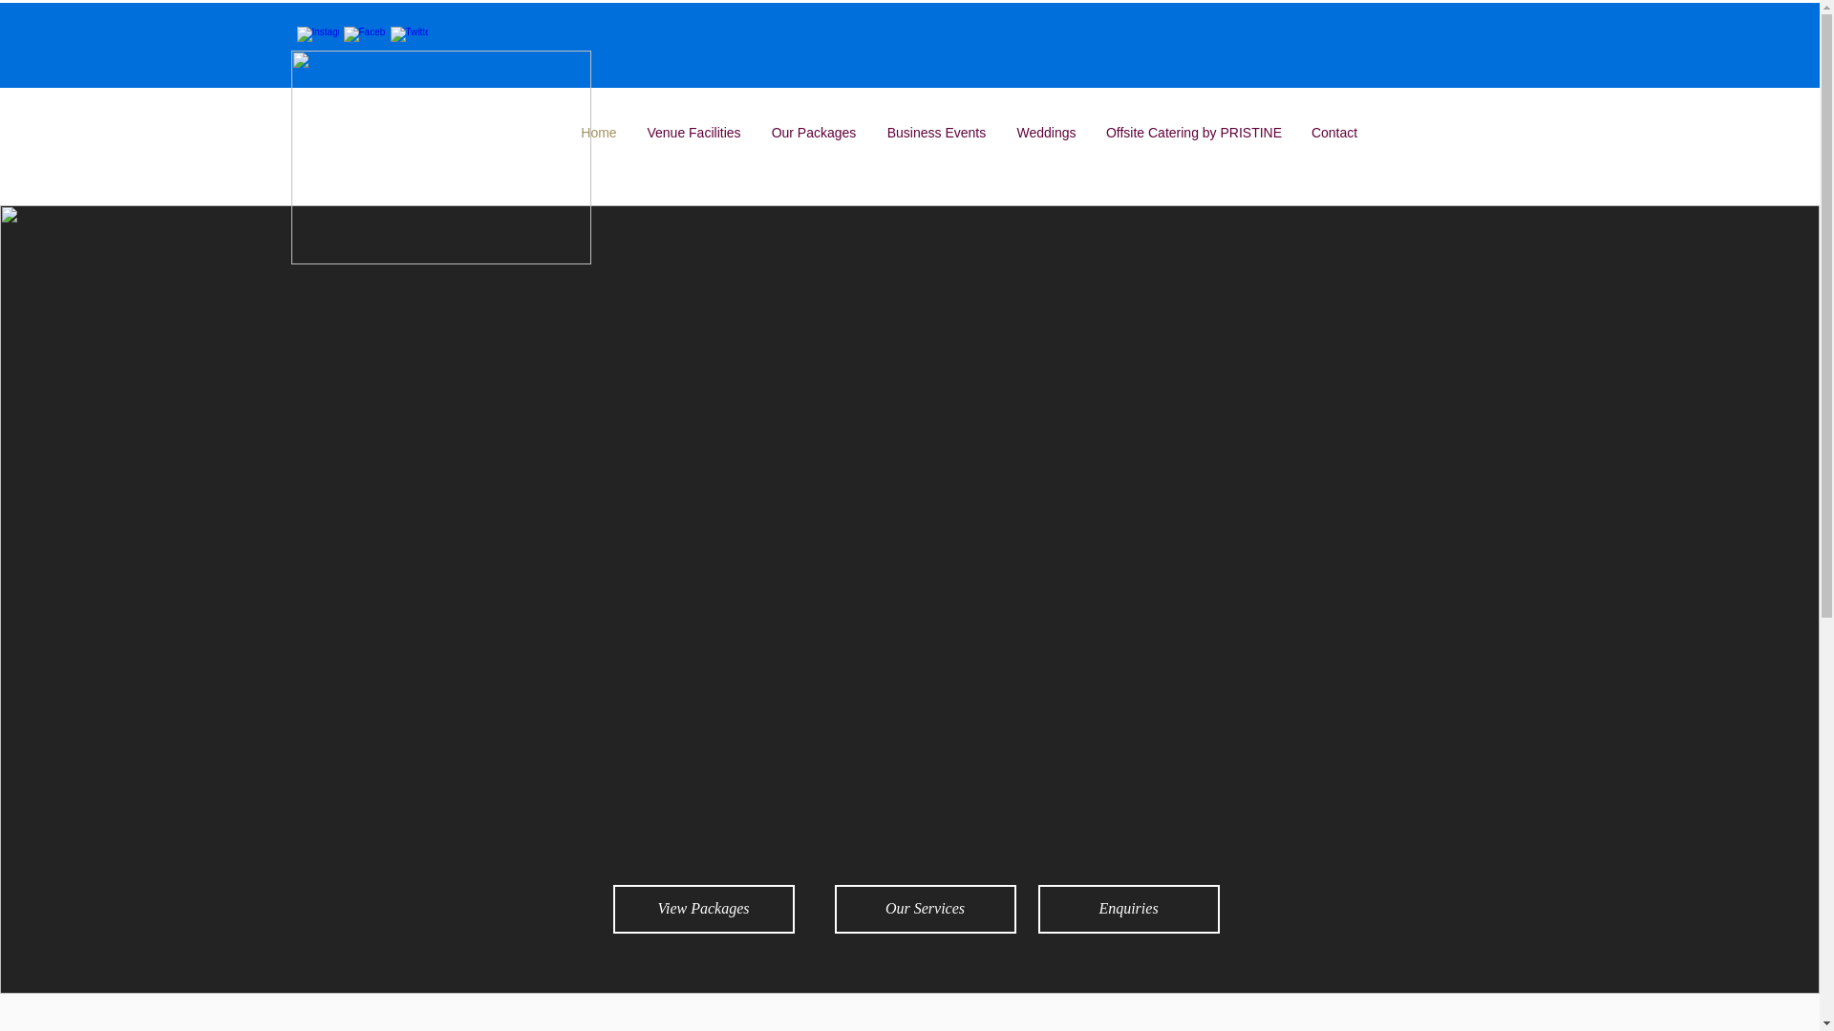  I want to click on Venue Facilities, so click(693, 132).